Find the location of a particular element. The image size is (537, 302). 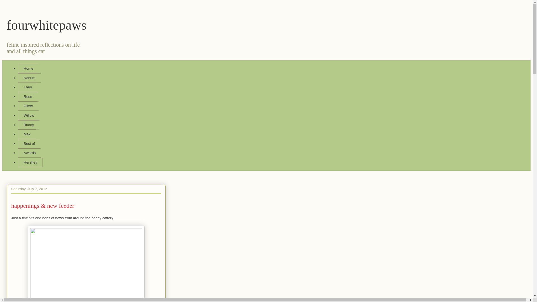

Best of is located at coordinates (29, 144).